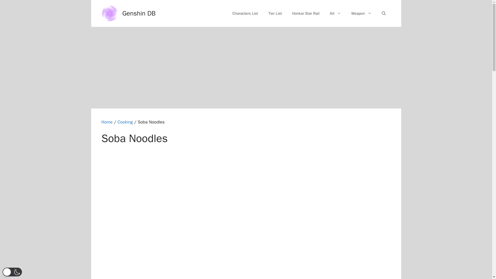  What do you see at coordinates (275, 13) in the screenshot?
I see `Tier List` at bounding box center [275, 13].